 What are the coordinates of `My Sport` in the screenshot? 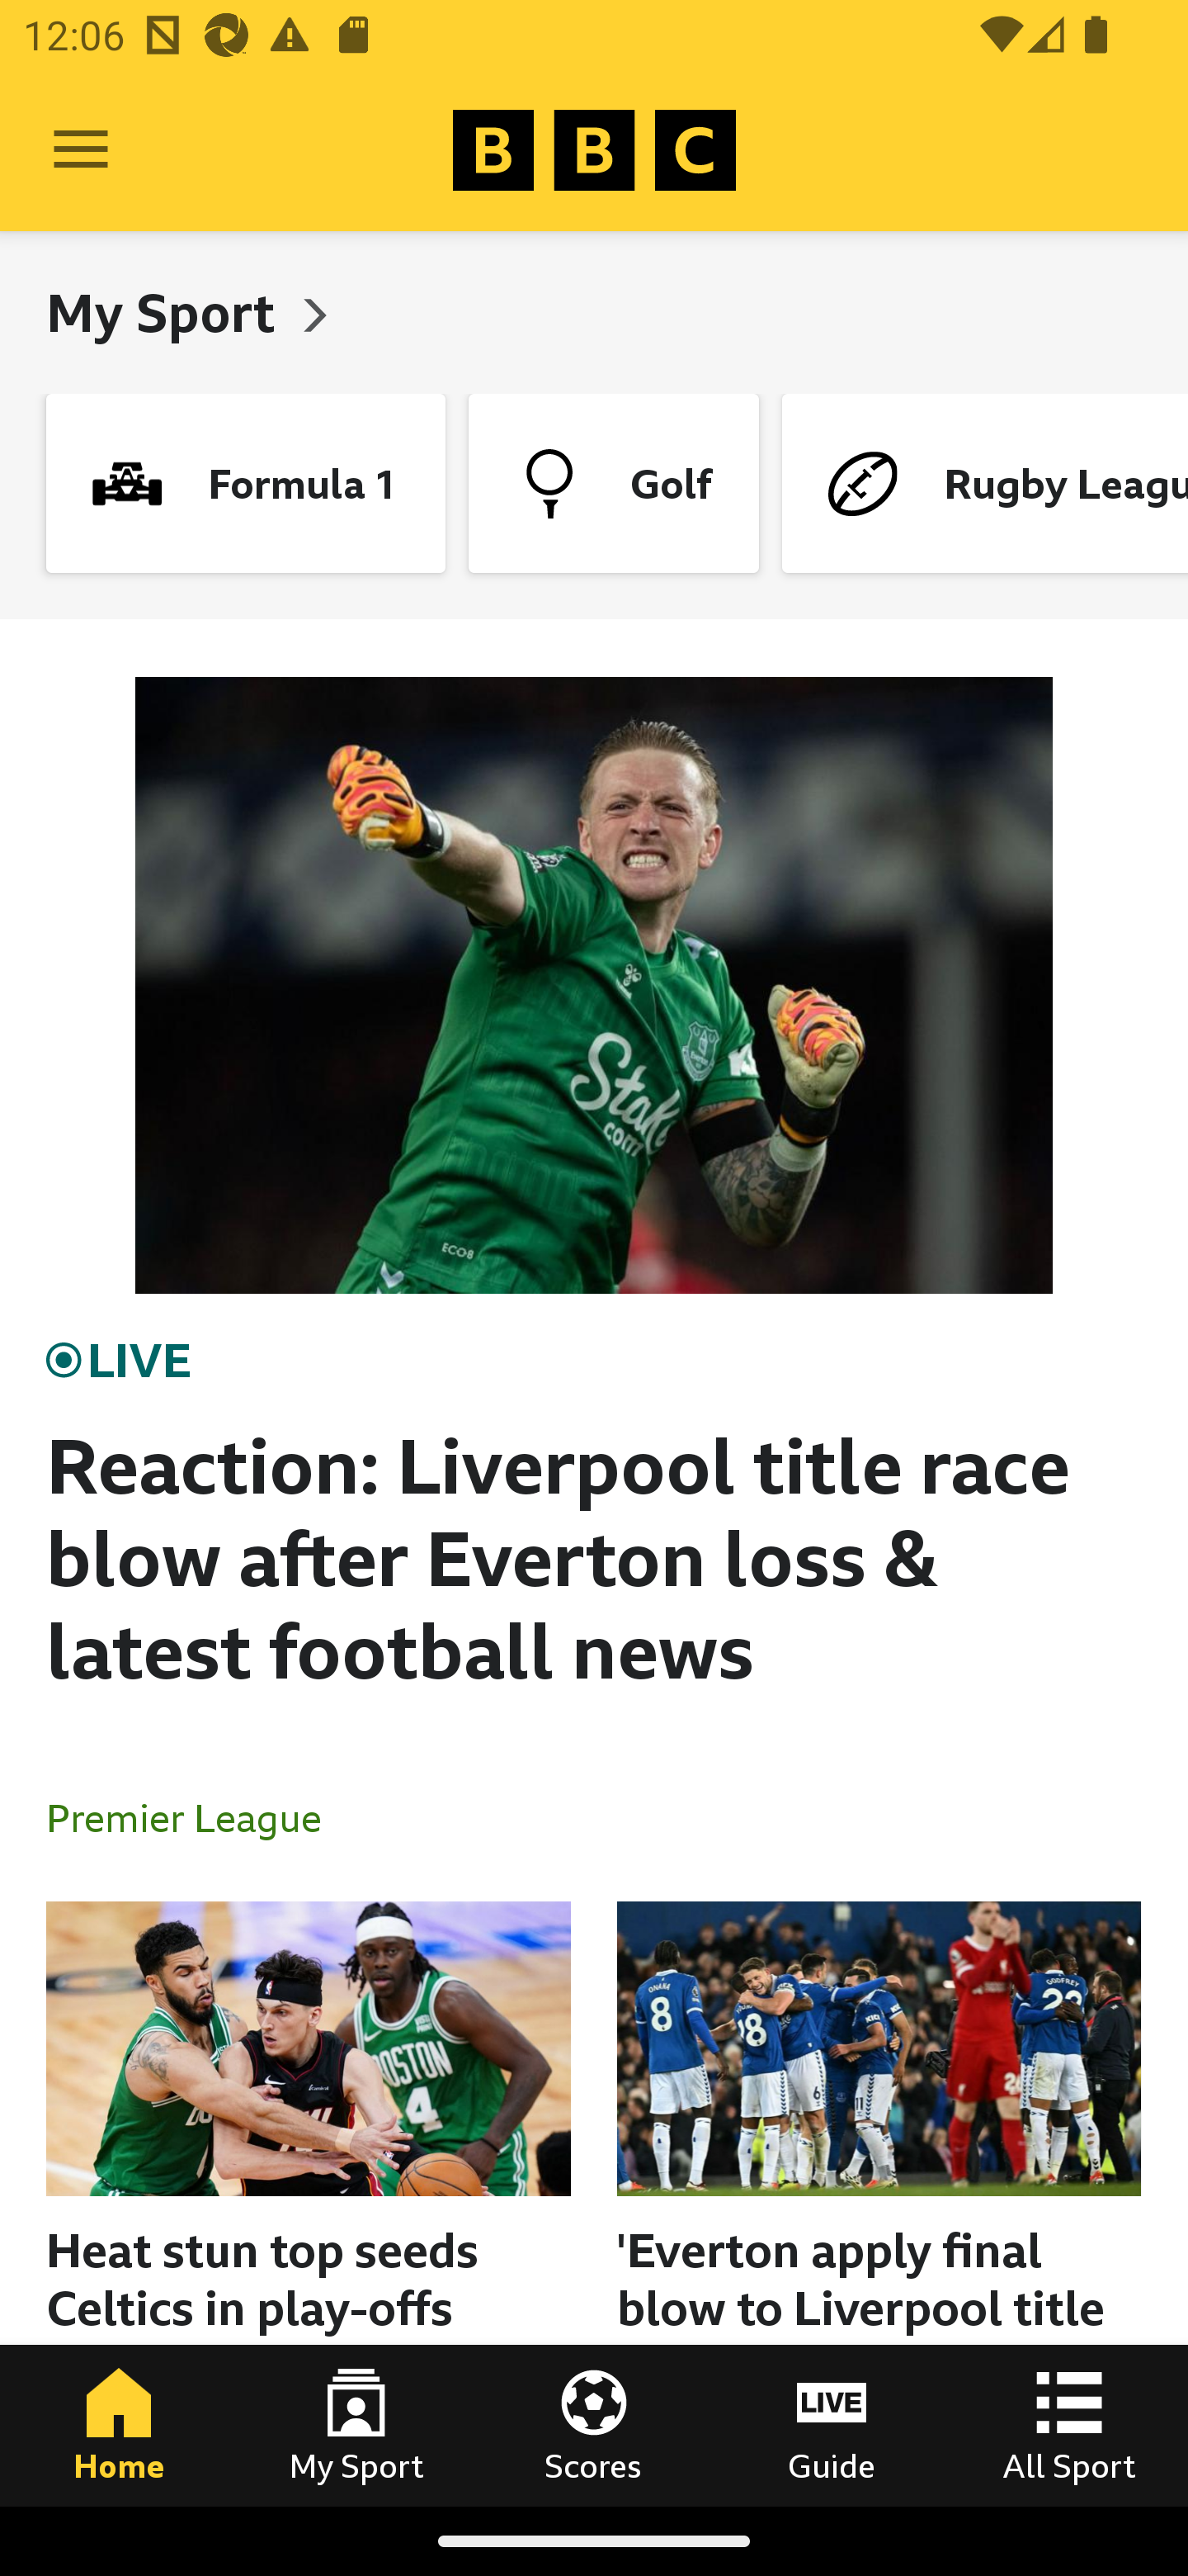 It's located at (167, 312).